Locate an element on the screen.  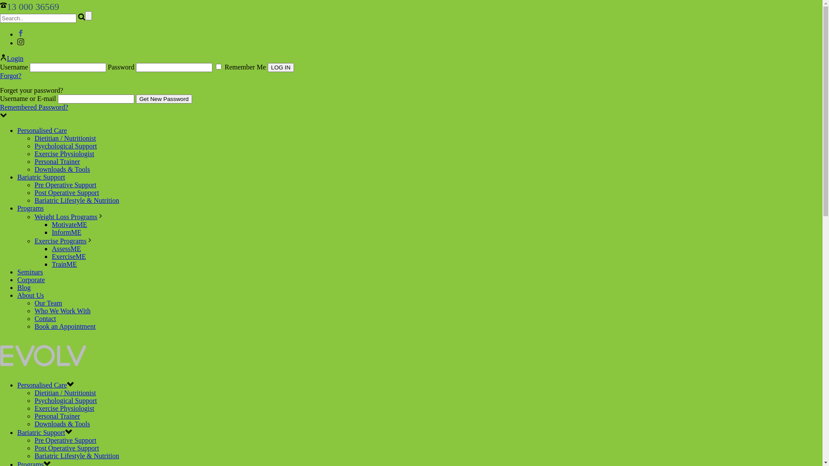
Book an Appointment is located at coordinates (65, 326).